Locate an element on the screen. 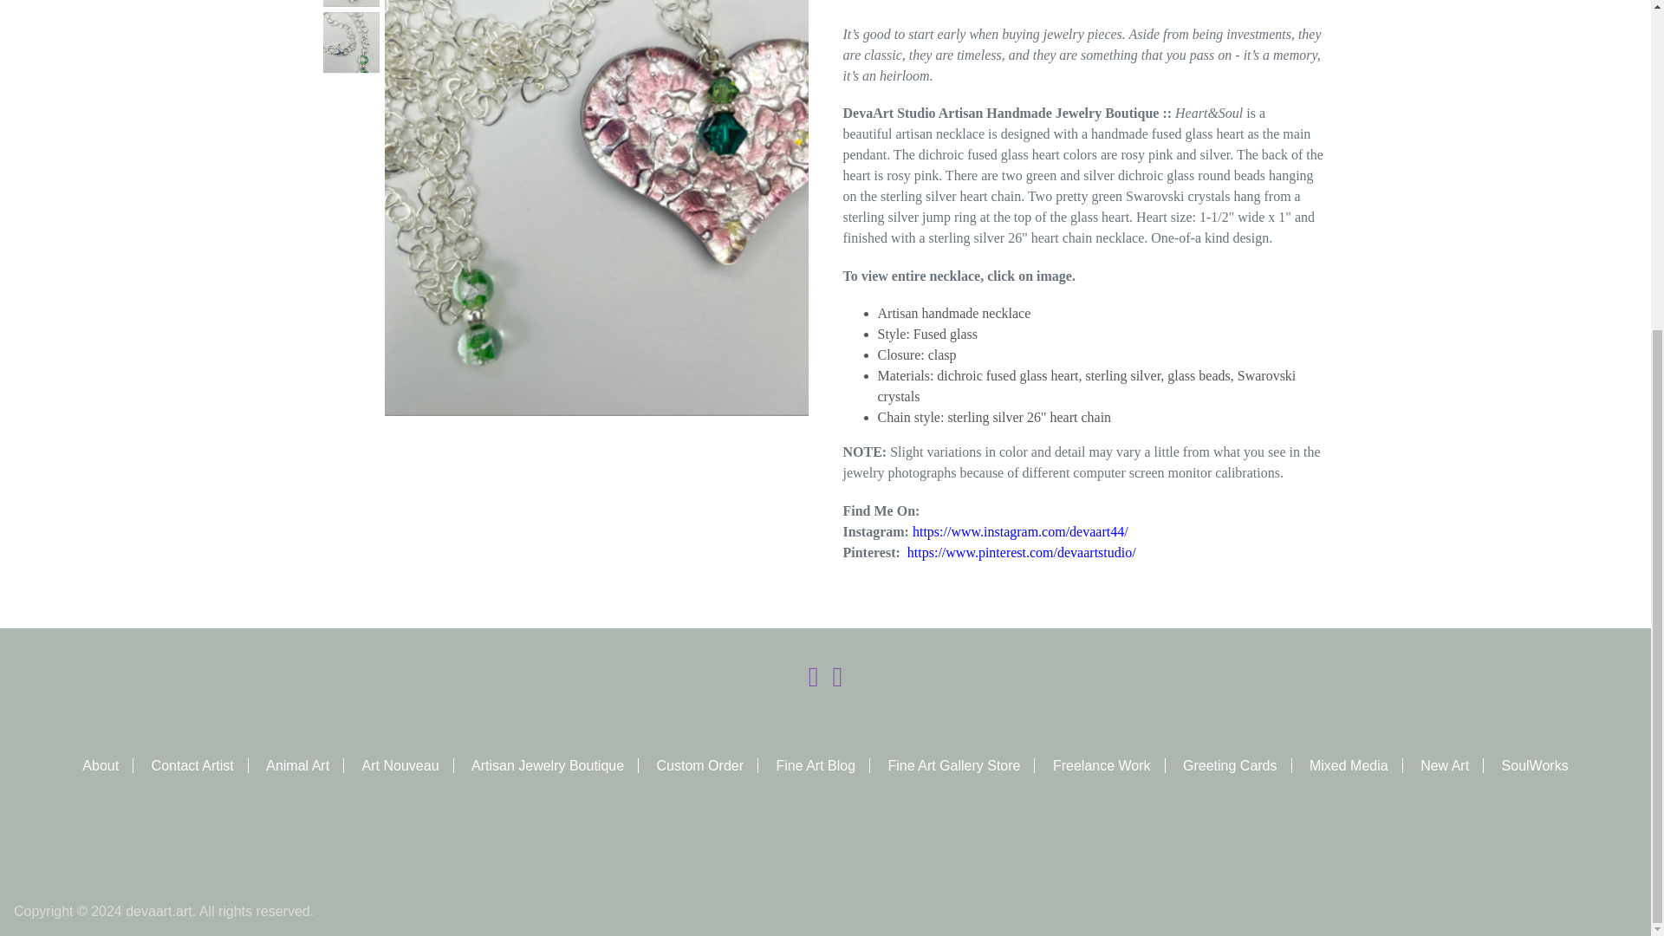  Mixed Media is located at coordinates (1355, 765).